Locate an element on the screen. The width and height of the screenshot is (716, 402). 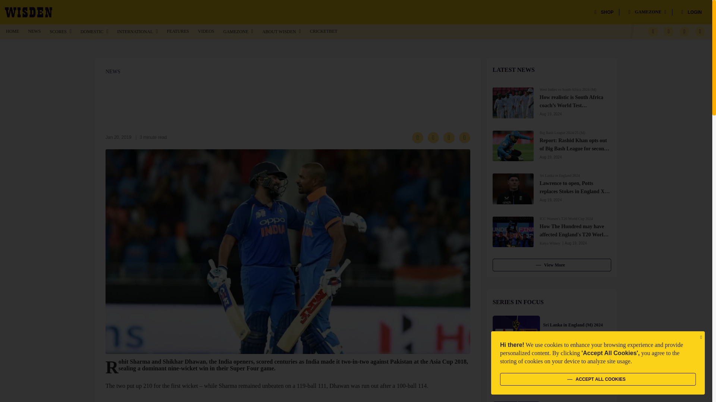
GAMEZONE is located at coordinates (238, 31).